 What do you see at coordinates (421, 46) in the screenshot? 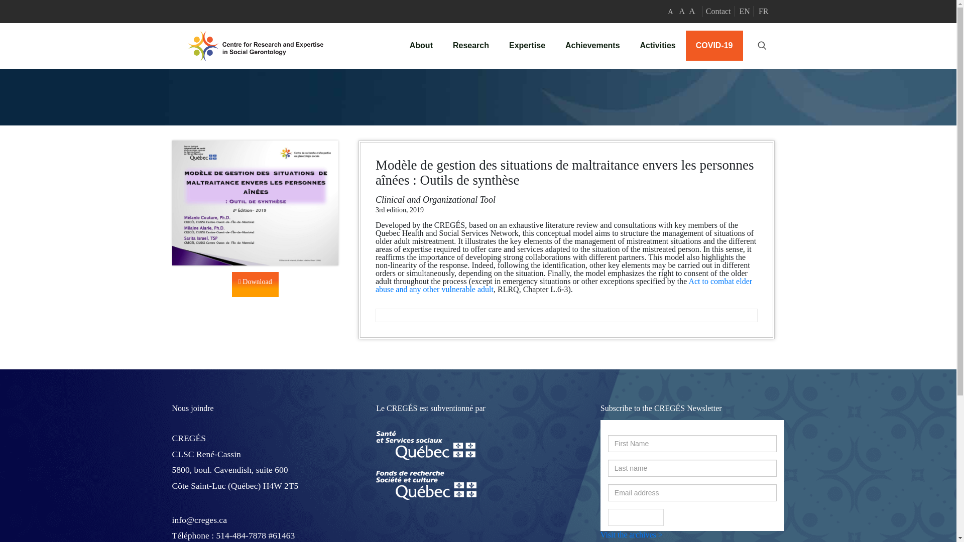
I see `About` at bounding box center [421, 46].